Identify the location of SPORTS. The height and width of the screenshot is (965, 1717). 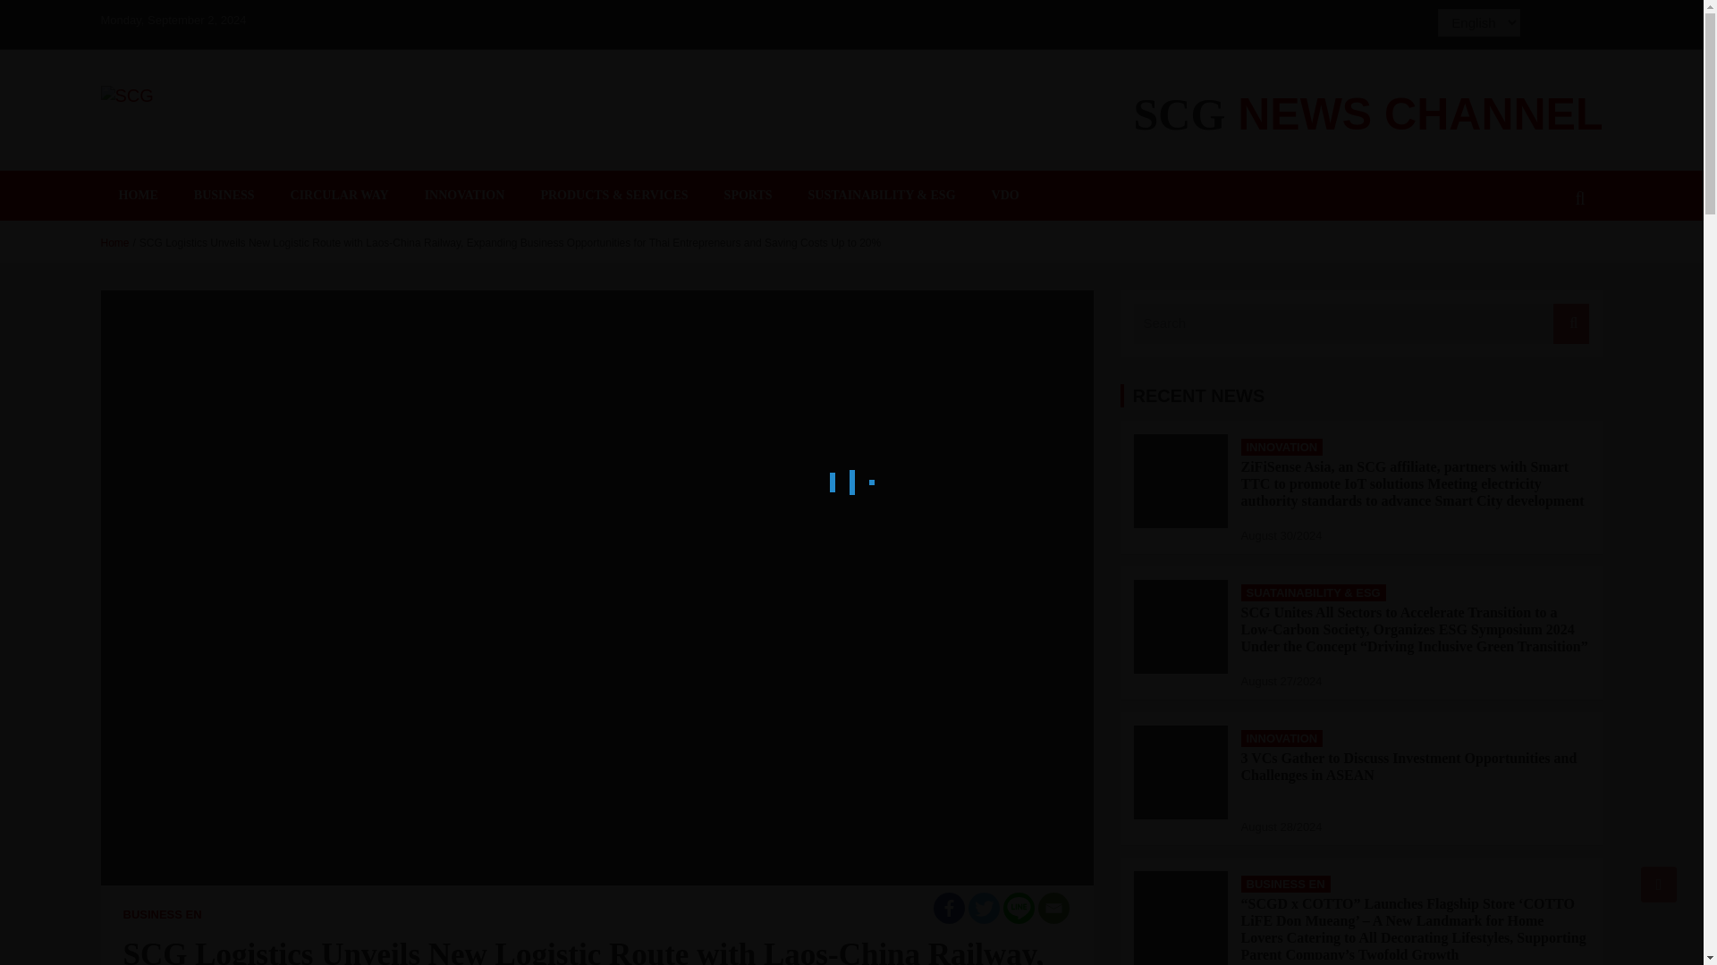
(748, 196).